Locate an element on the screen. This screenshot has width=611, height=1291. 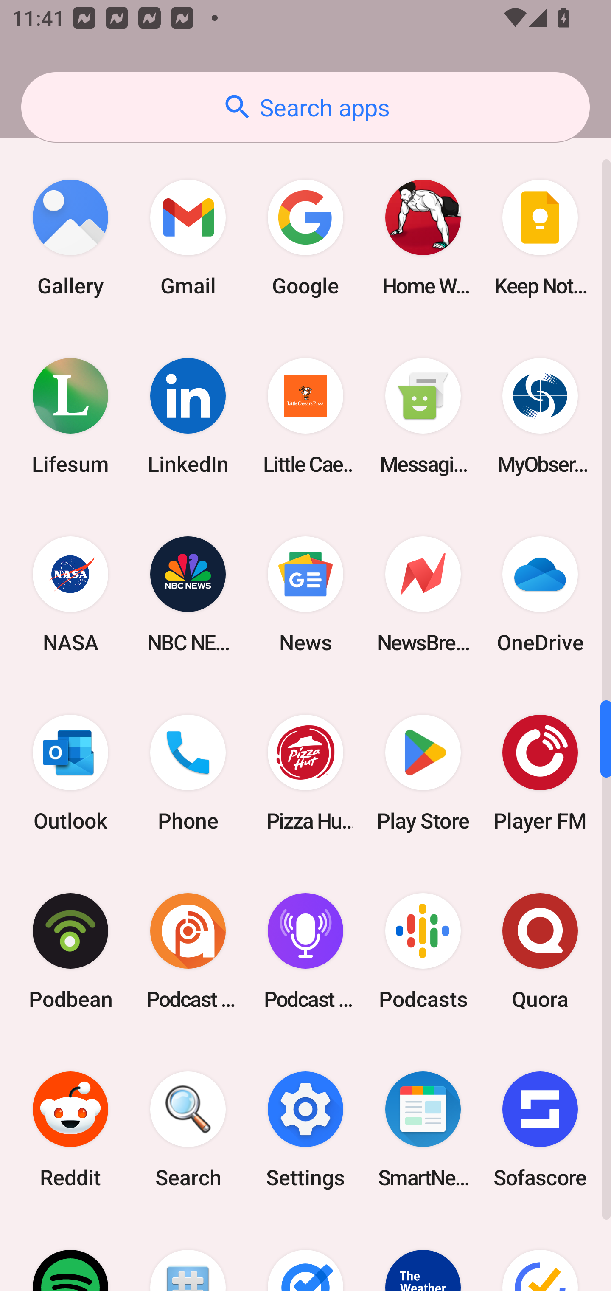
  Search apps is located at coordinates (305, 107).